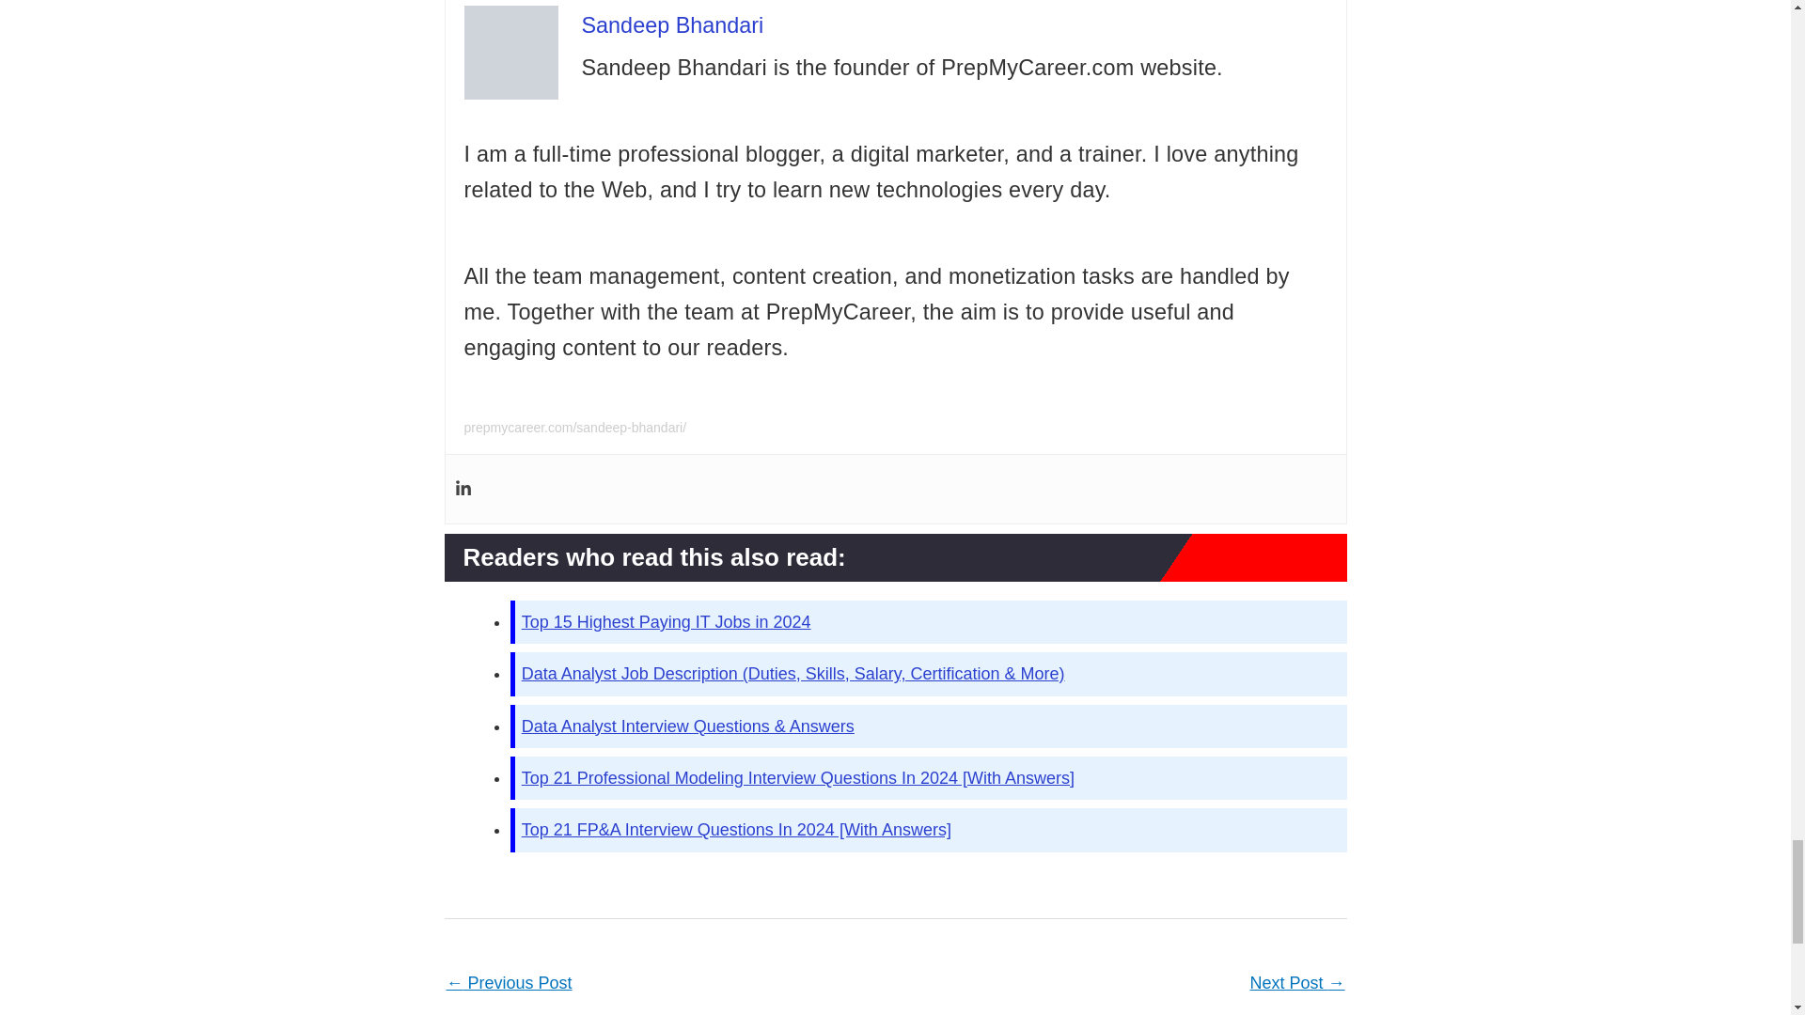 This screenshot has height=1015, width=1805. I want to click on Top 15 Highest Paying IT Jobs in 2024, so click(666, 622).